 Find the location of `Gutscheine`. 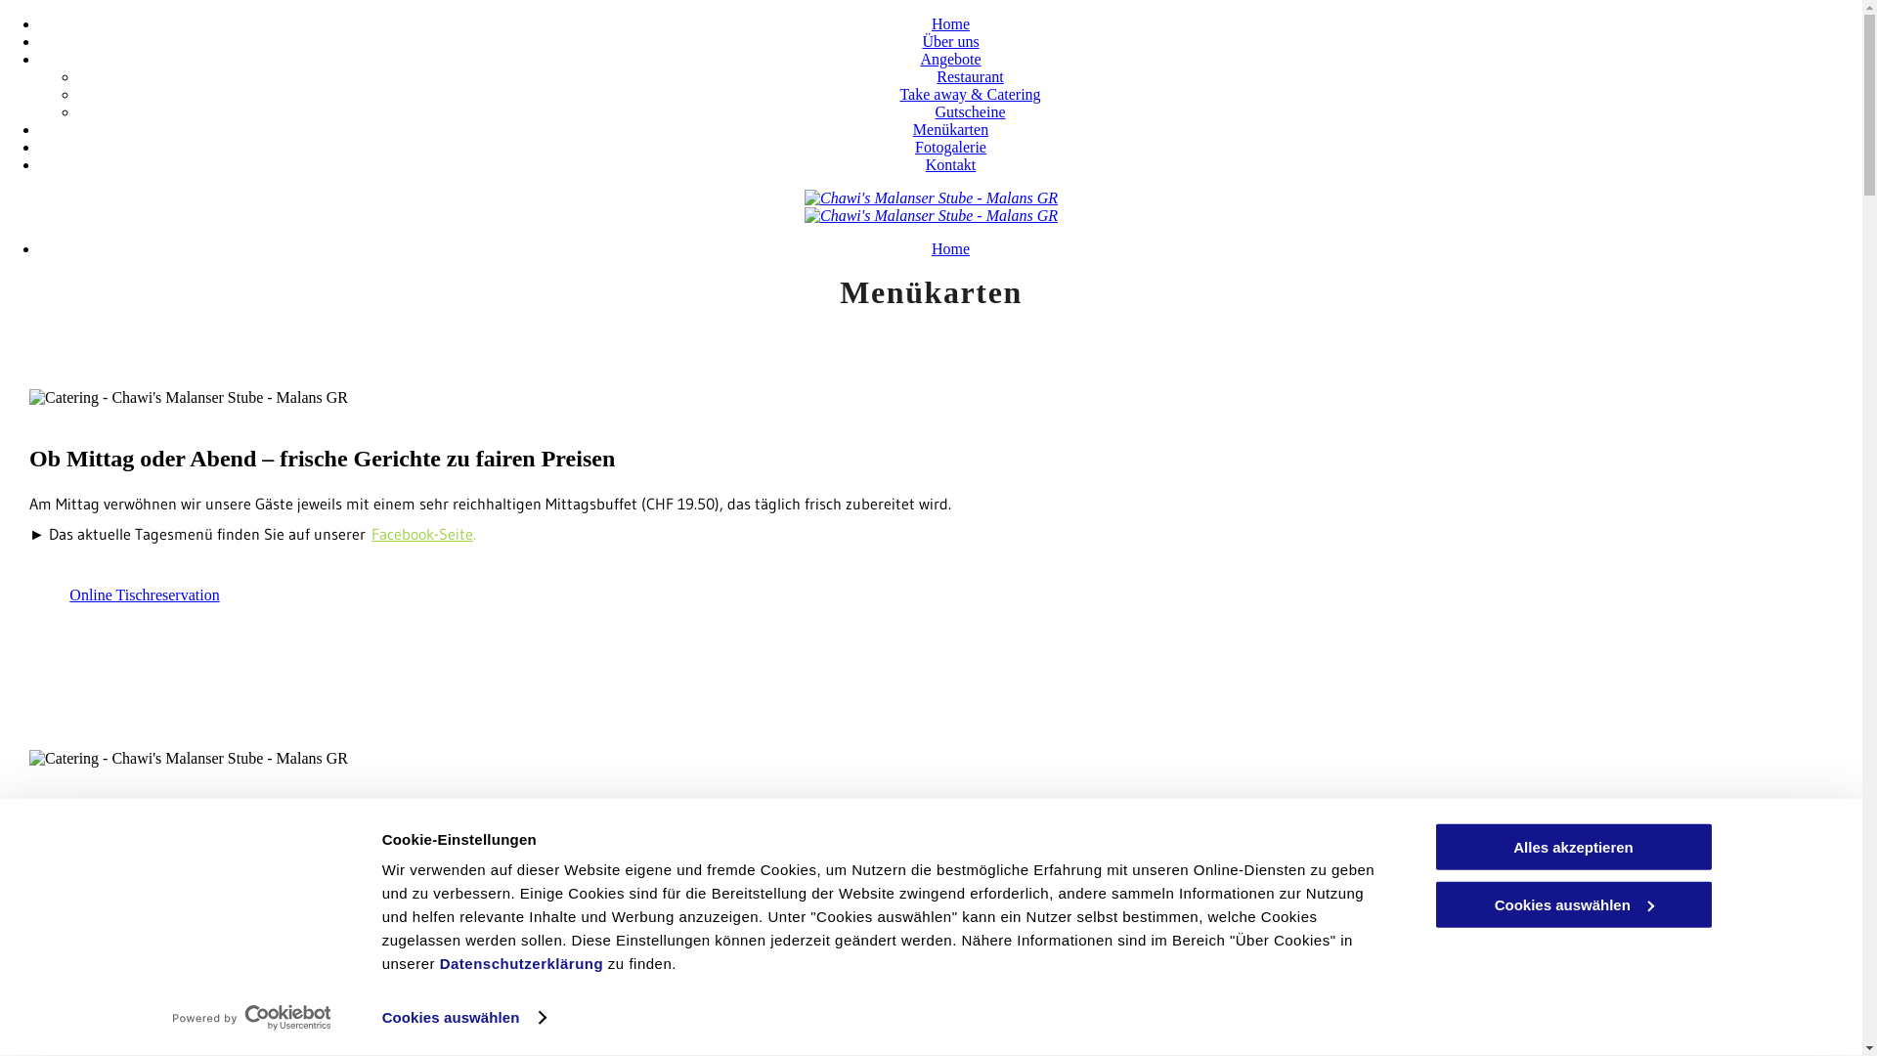

Gutscheine is located at coordinates (970, 111).